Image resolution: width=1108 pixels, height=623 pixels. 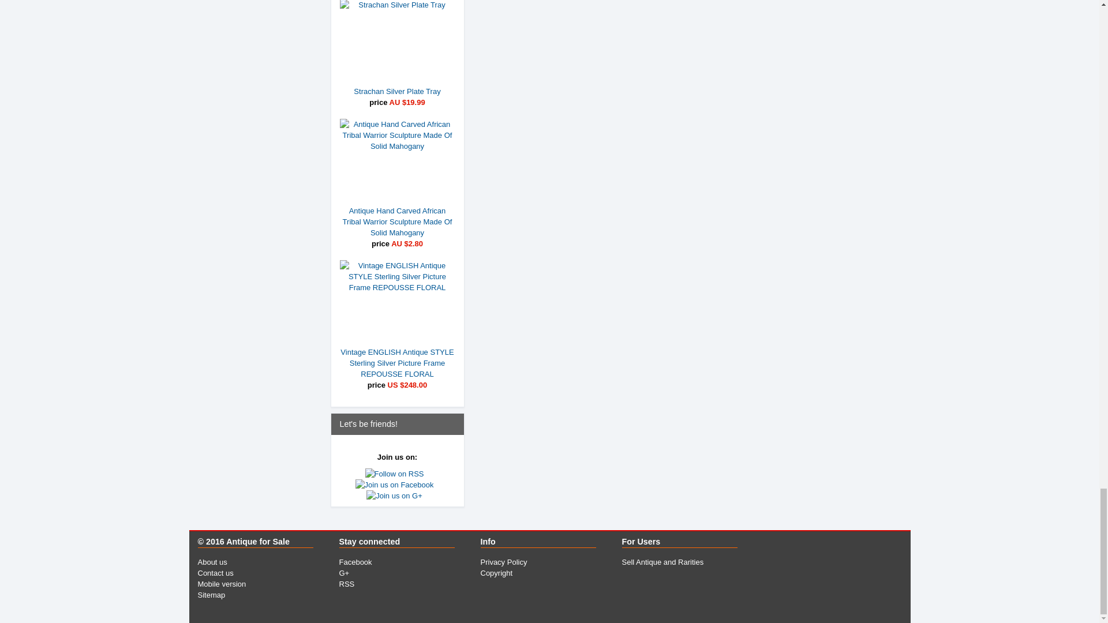 What do you see at coordinates (398, 485) in the screenshot?
I see `Join us on Facebook` at bounding box center [398, 485].